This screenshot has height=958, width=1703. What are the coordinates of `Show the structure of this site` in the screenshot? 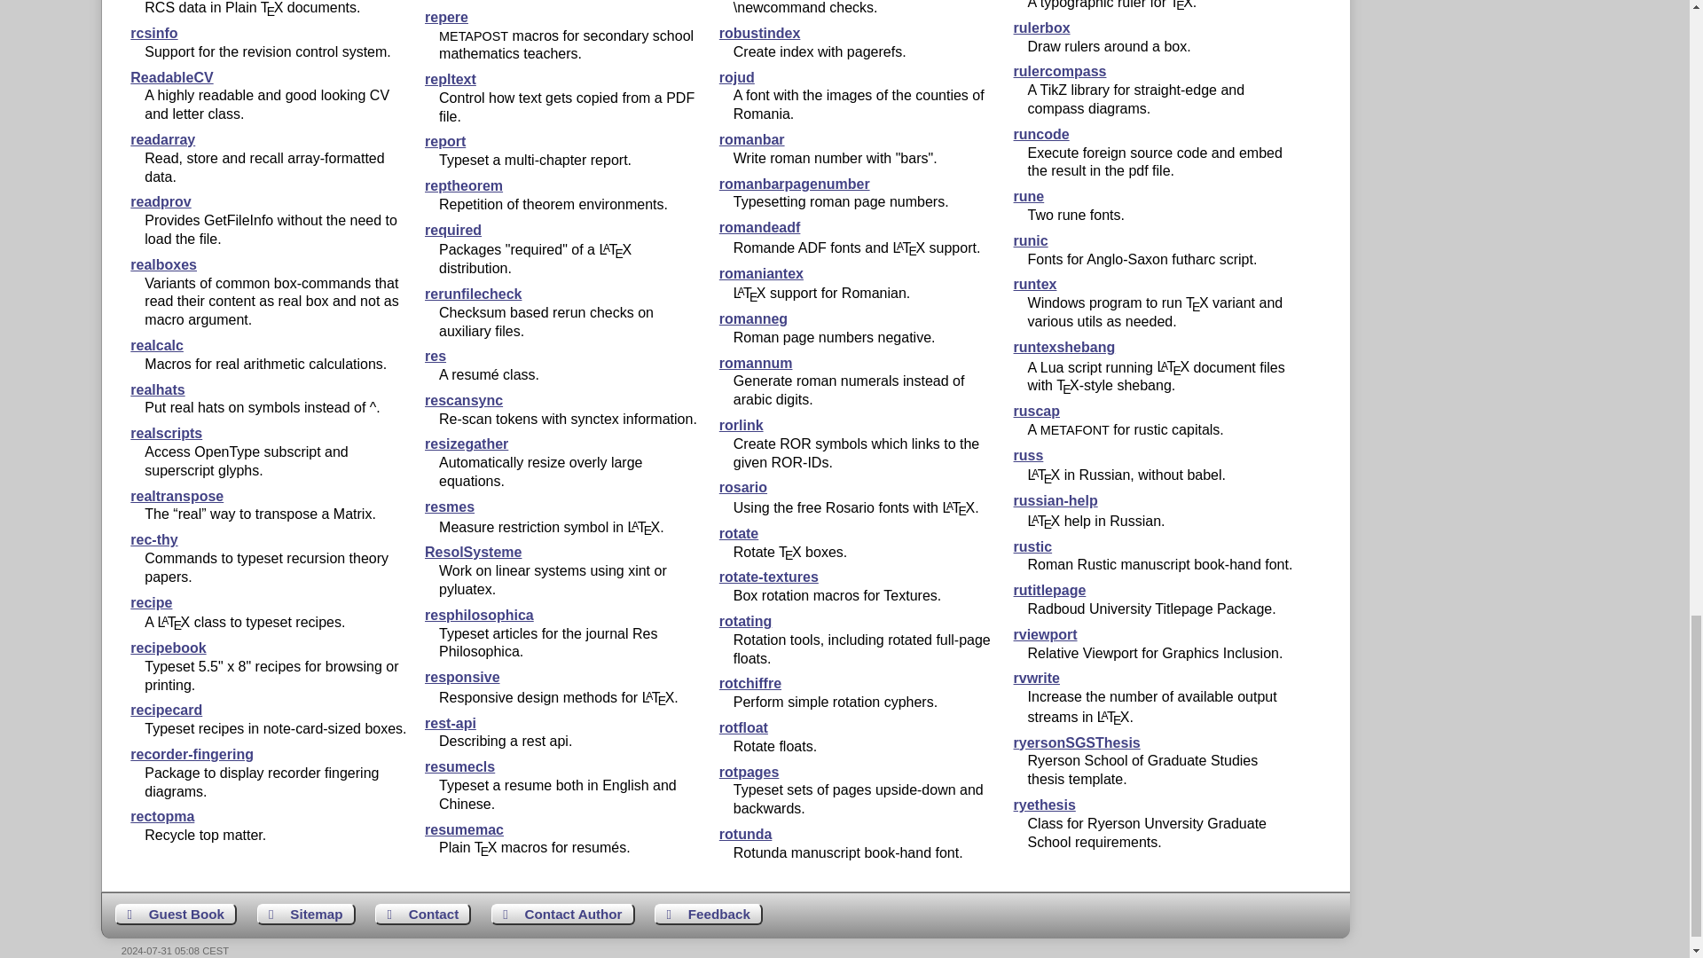 It's located at (306, 915).